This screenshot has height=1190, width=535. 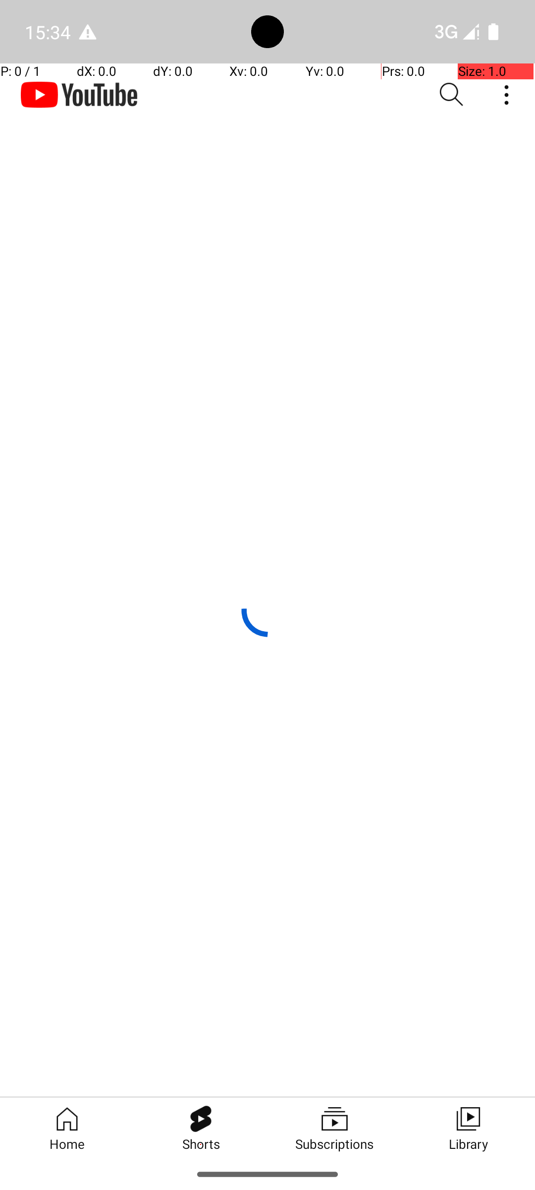 What do you see at coordinates (334, 1128) in the screenshot?
I see `Subscriptions` at bounding box center [334, 1128].